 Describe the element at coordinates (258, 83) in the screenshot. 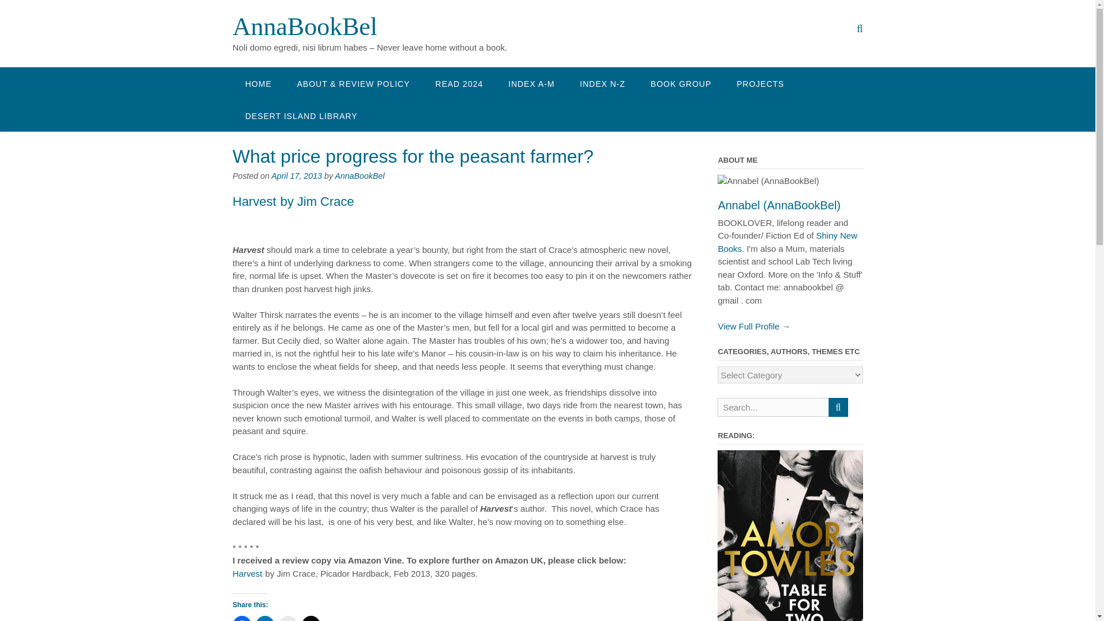

I see `HOME` at that location.